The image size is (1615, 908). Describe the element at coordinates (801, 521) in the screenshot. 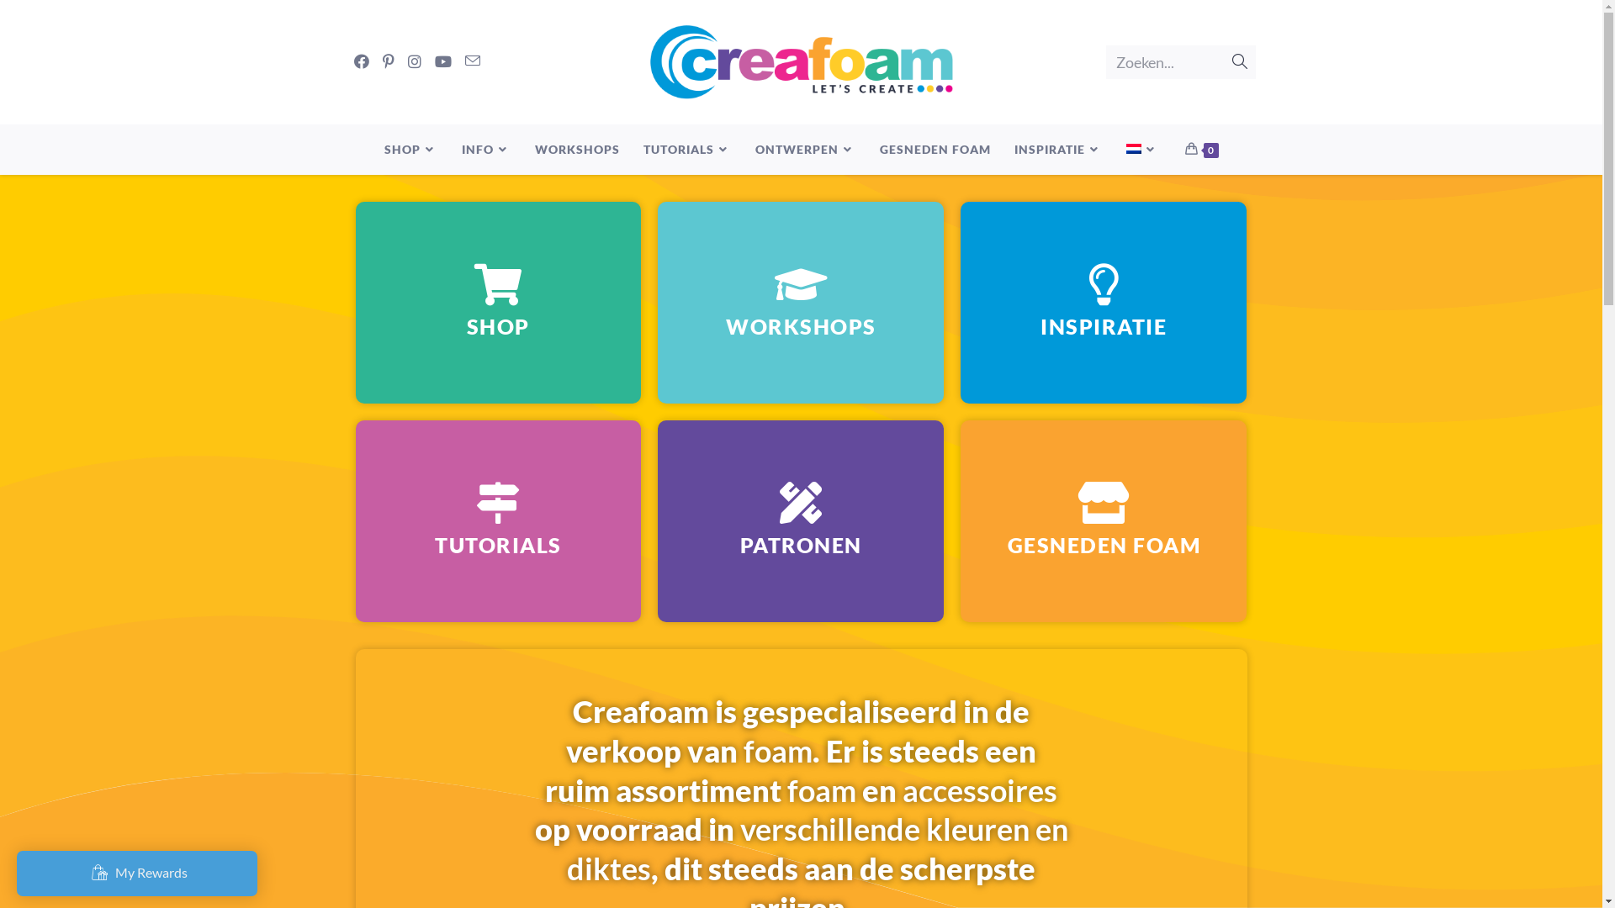

I see `PATRONEN` at that location.